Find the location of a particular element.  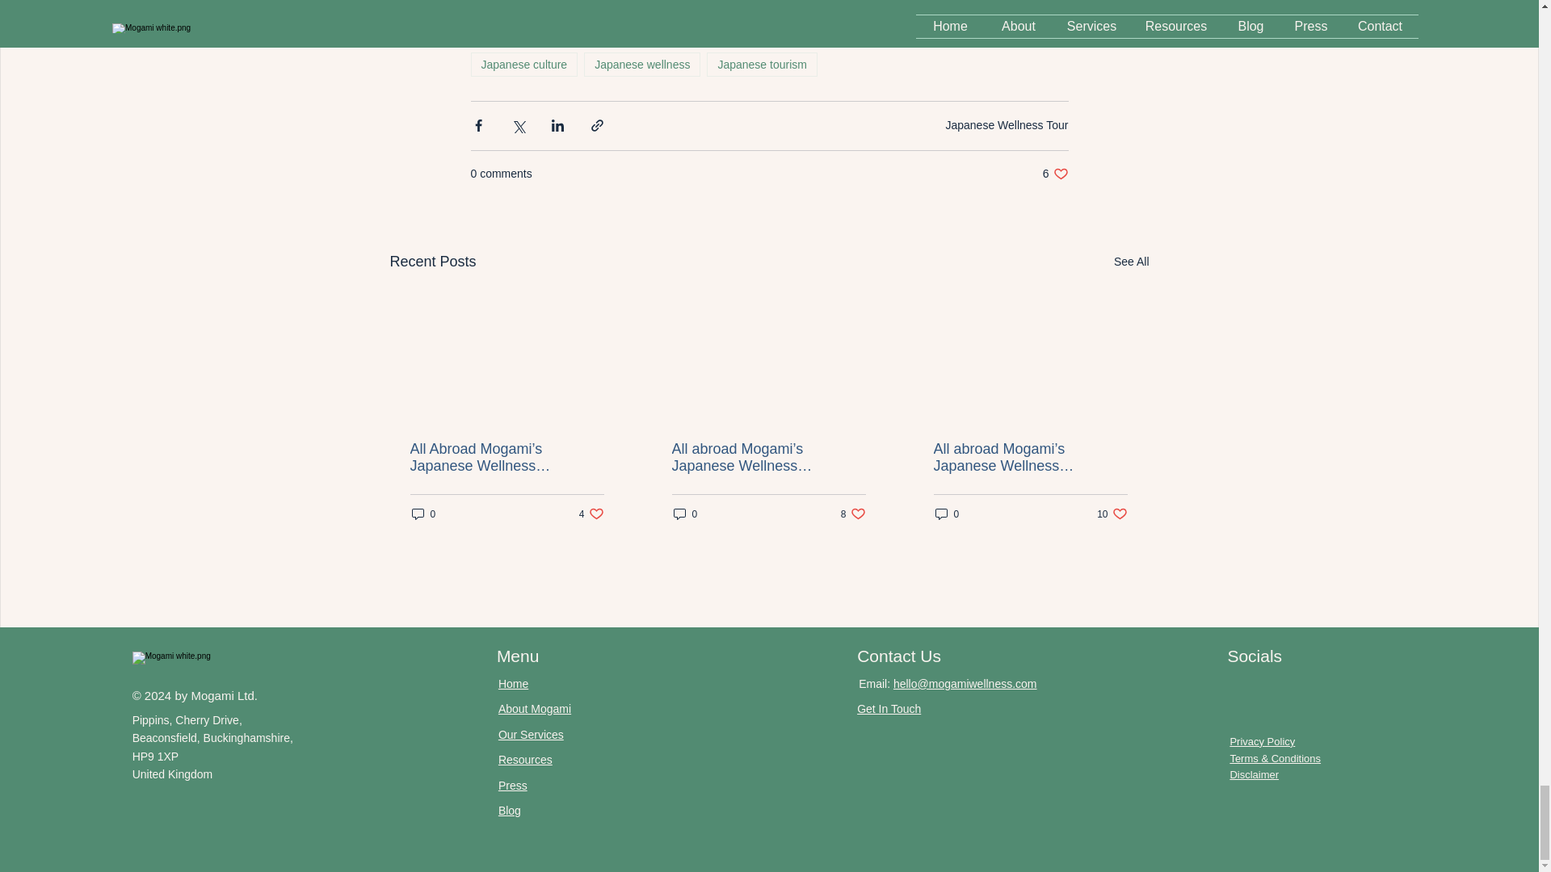

Japanese wellness is located at coordinates (642, 65).